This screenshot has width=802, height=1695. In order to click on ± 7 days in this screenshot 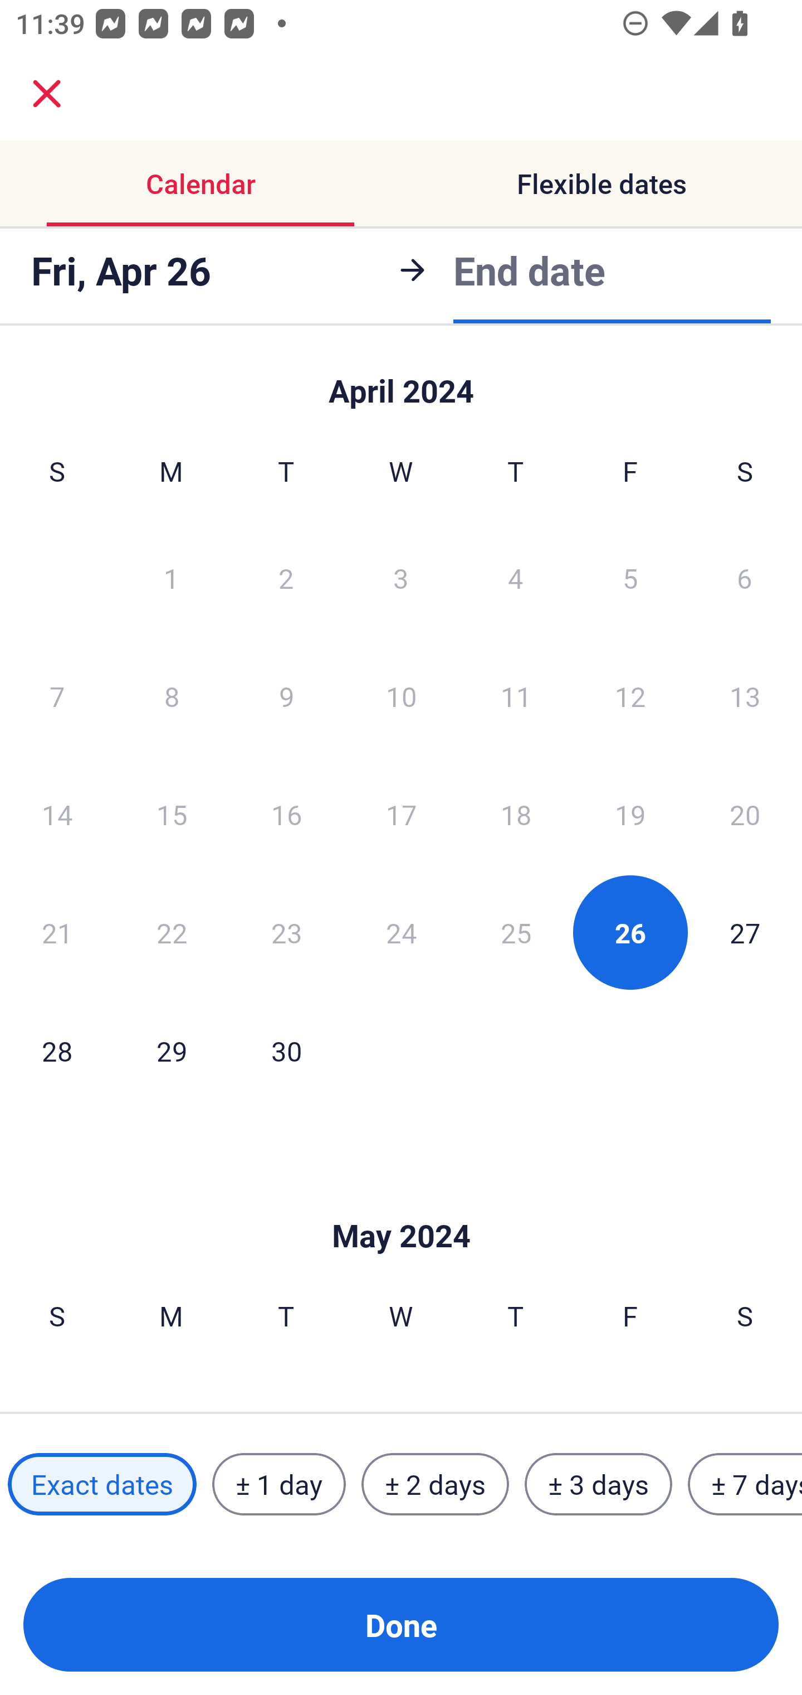, I will do `click(745, 1484)`.